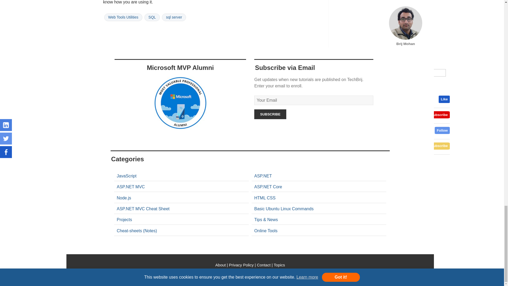 The height and width of the screenshot is (286, 508). What do you see at coordinates (124, 198) in the screenshot?
I see `Node.js` at bounding box center [124, 198].